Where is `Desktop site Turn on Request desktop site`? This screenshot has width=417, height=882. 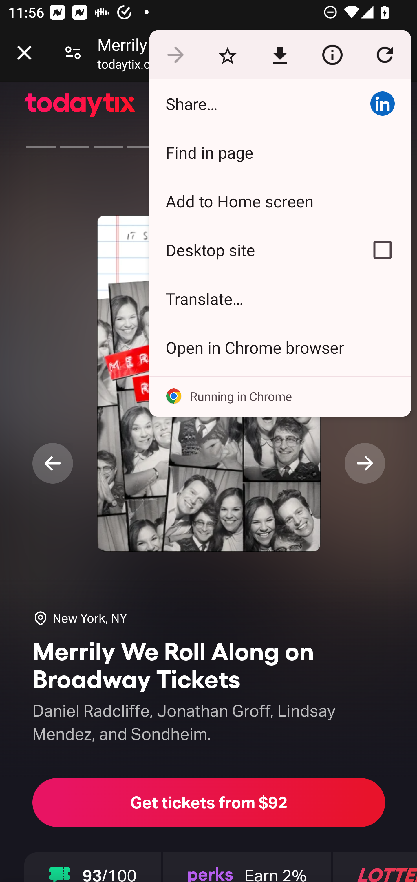 Desktop site Turn on Request desktop site is located at coordinates (251, 250).